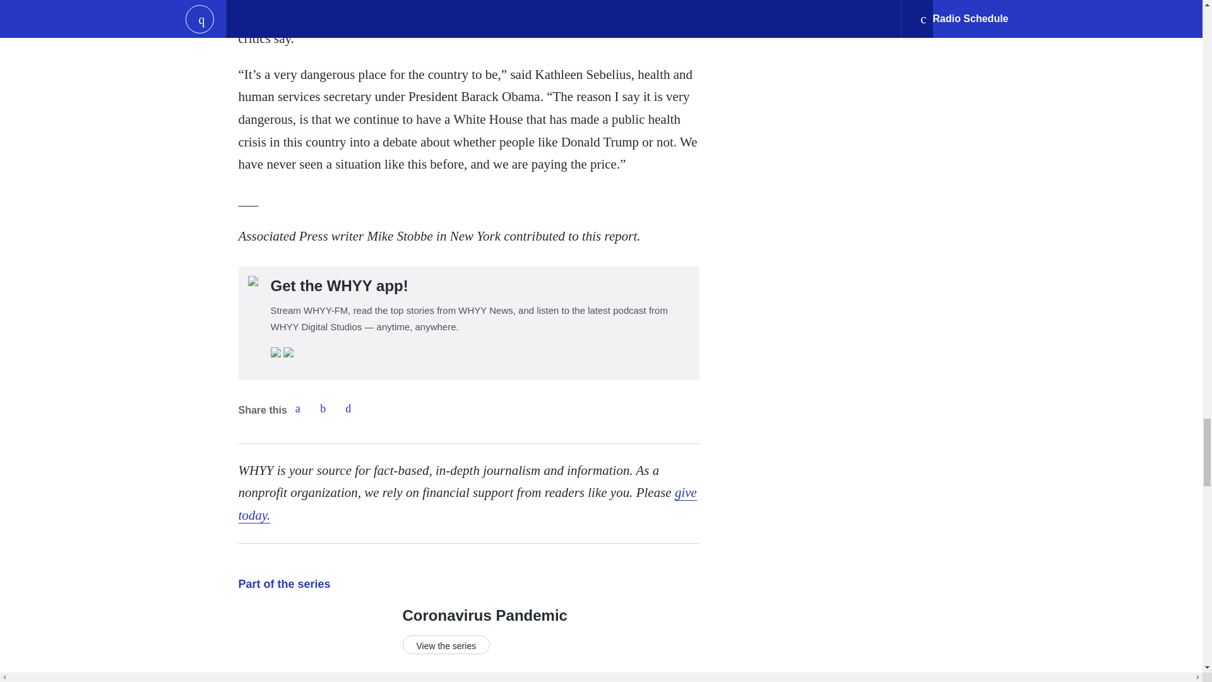 The image size is (1212, 682). Describe the element at coordinates (348, 409) in the screenshot. I see `Email` at that location.